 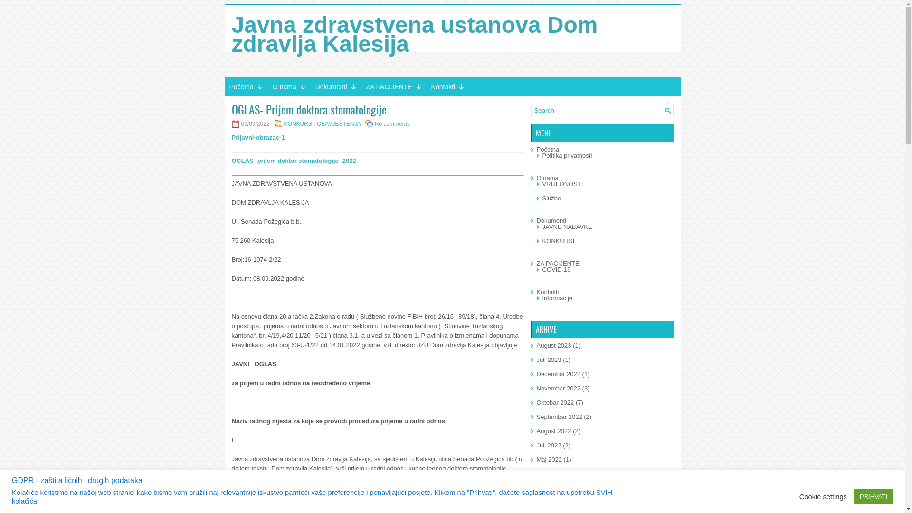 What do you see at coordinates (549, 460) in the screenshot?
I see `Maj 2022` at bounding box center [549, 460].